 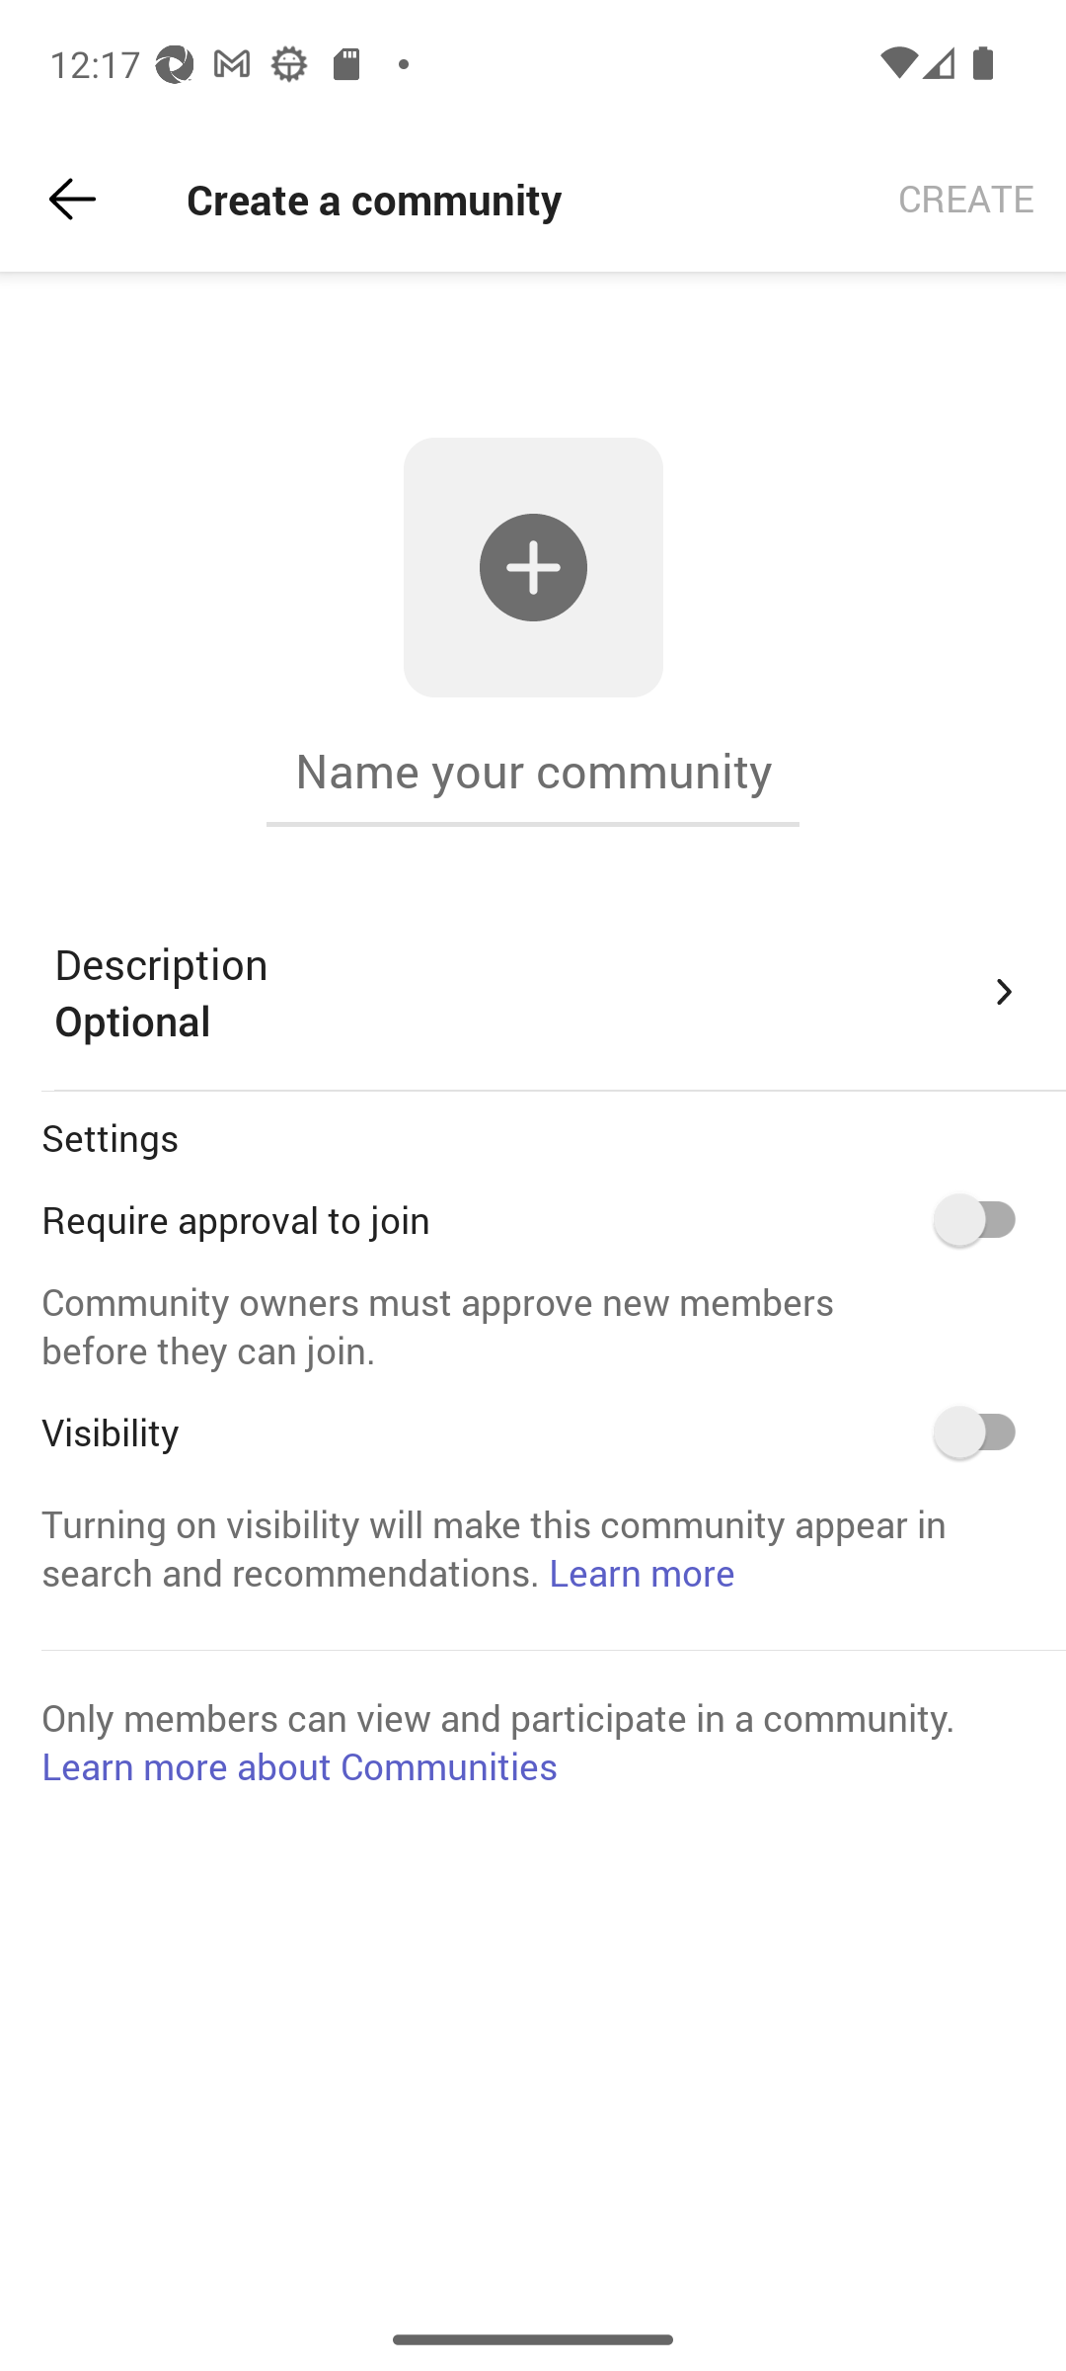 I want to click on Back, so click(x=72, y=200).